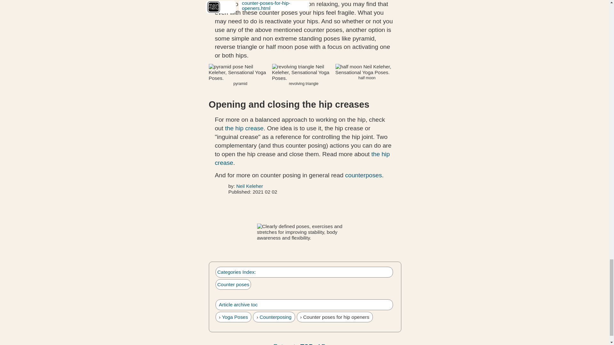 The image size is (614, 345). What do you see at coordinates (236, 272) in the screenshot?
I see `Categories Index` at bounding box center [236, 272].